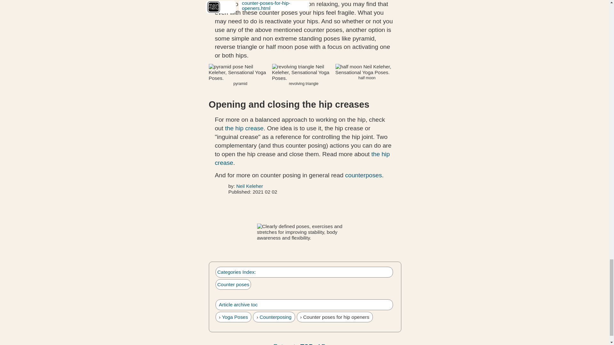 The image size is (614, 345). What do you see at coordinates (236, 272) in the screenshot?
I see `Categories Index` at bounding box center [236, 272].